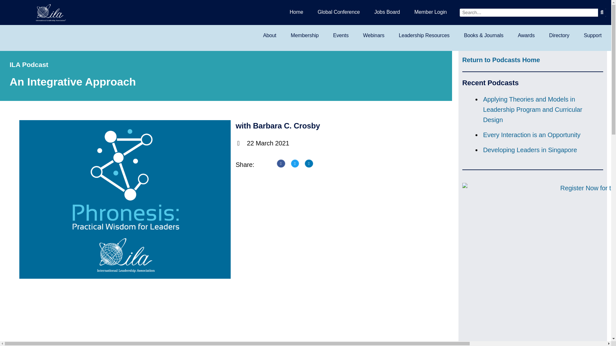 Image resolution: width=616 pixels, height=346 pixels. I want to click on Home, so click(296, 12).